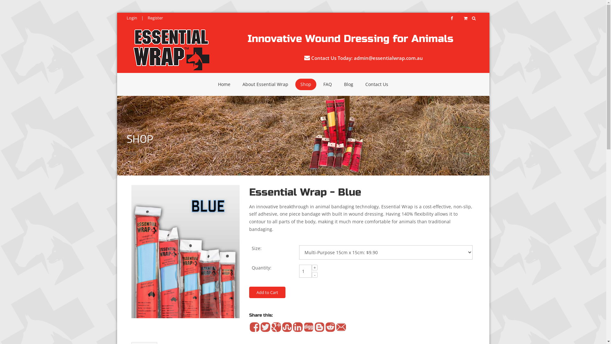 The width and height of the screenshot is (611, 344). I want to click on FAQ, so click(328, 84).